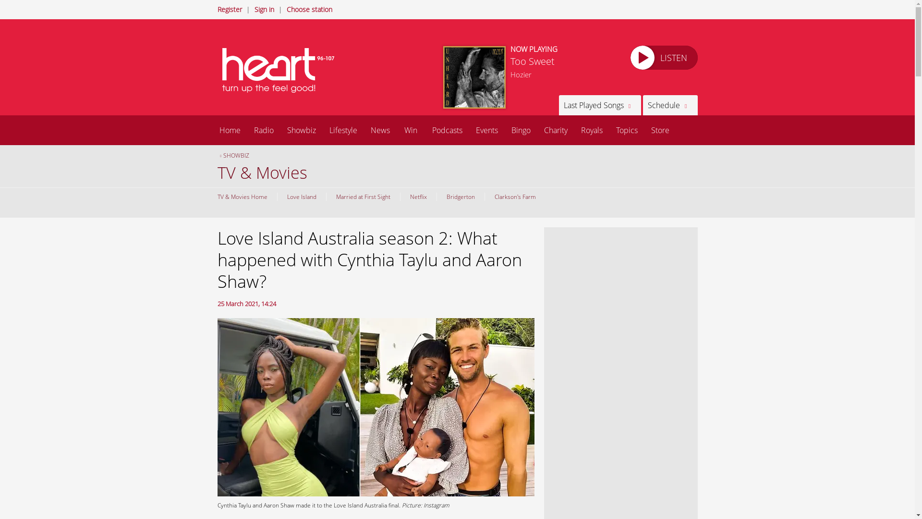 The height and width of the screenshot is (519, 922). Describe the element at coordinates (229, 9) in the screenshot. I see `Register` at that location.